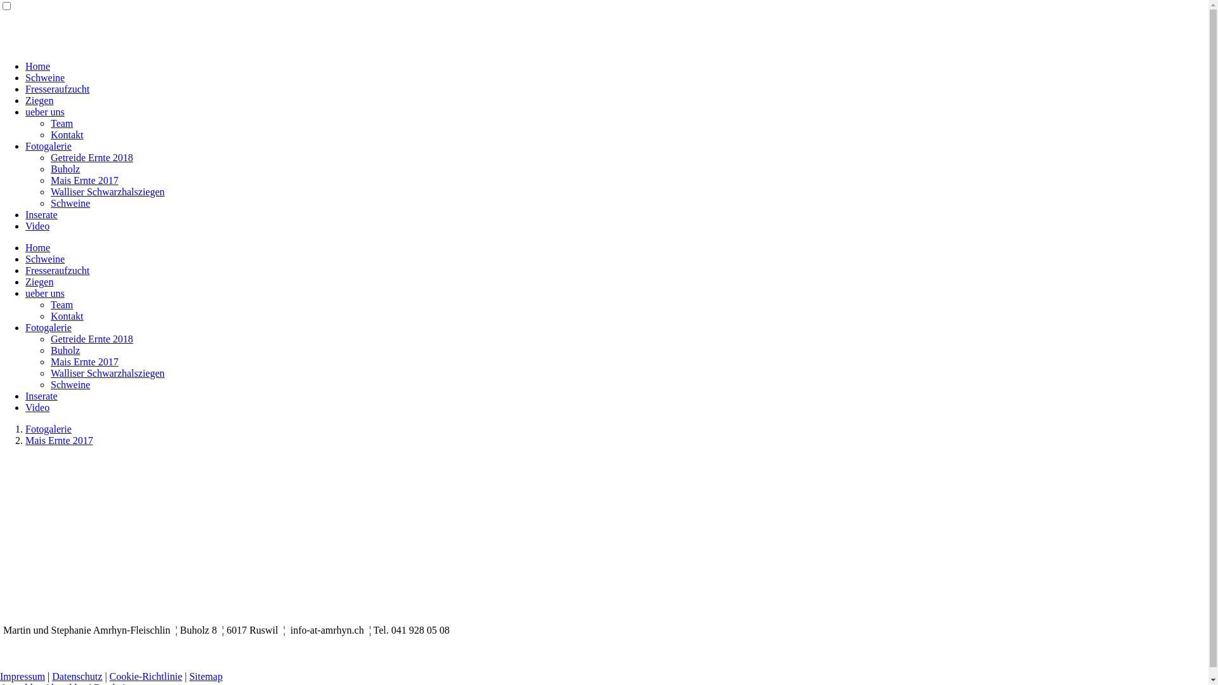 The width and height of the screenshot is (1218, 685). Describe the element at coordinates (39, 282) in the screenshot. I see `Ziegen` at that location.